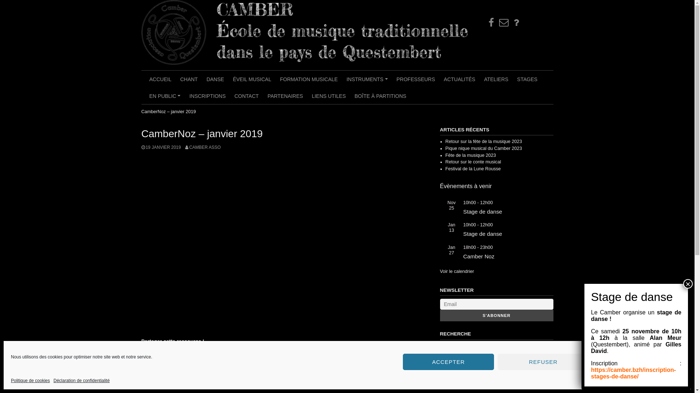 The image size is (700, 393). What do you see at coordinates (203, 147) in the screenshot?
I see `CAMBER ASSO` at bounding box center [203, 147].